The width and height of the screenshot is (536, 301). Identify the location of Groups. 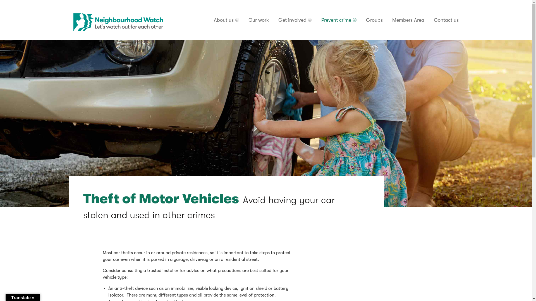
(374, 20).